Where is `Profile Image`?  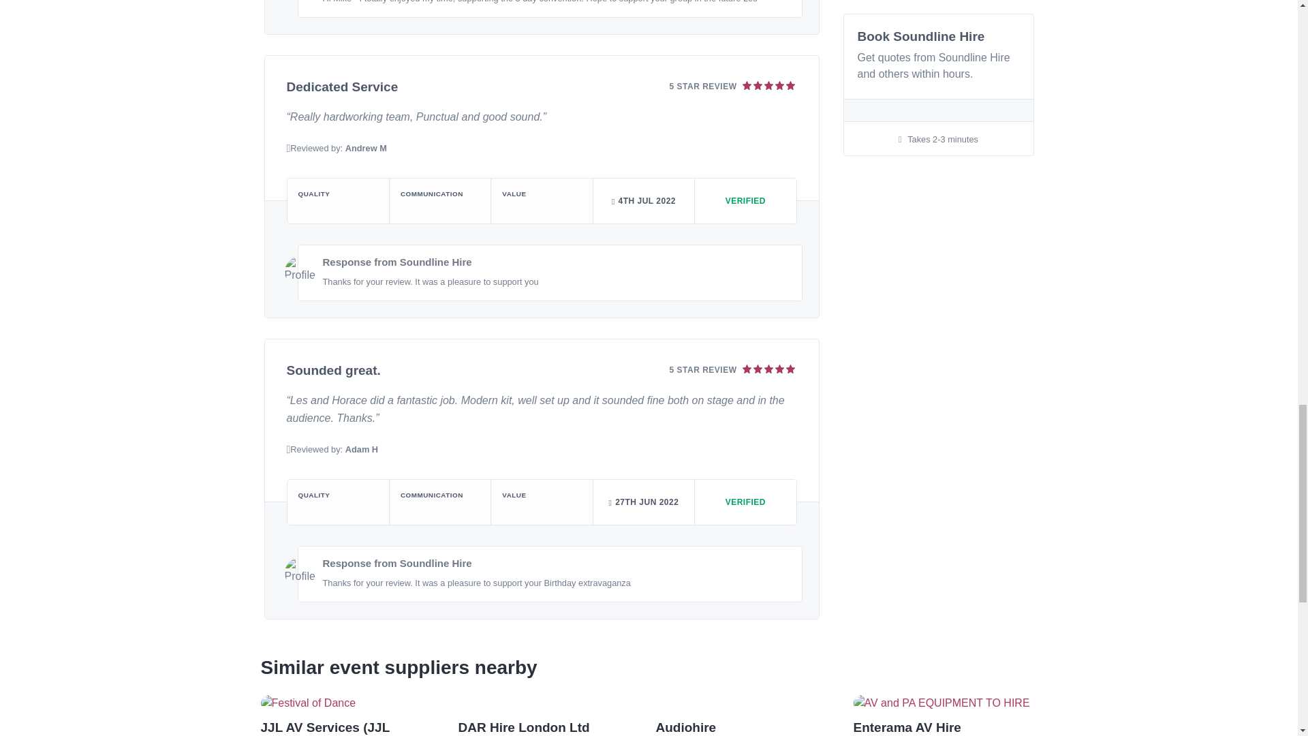 Profile Image is located at coordinates (300, 1).